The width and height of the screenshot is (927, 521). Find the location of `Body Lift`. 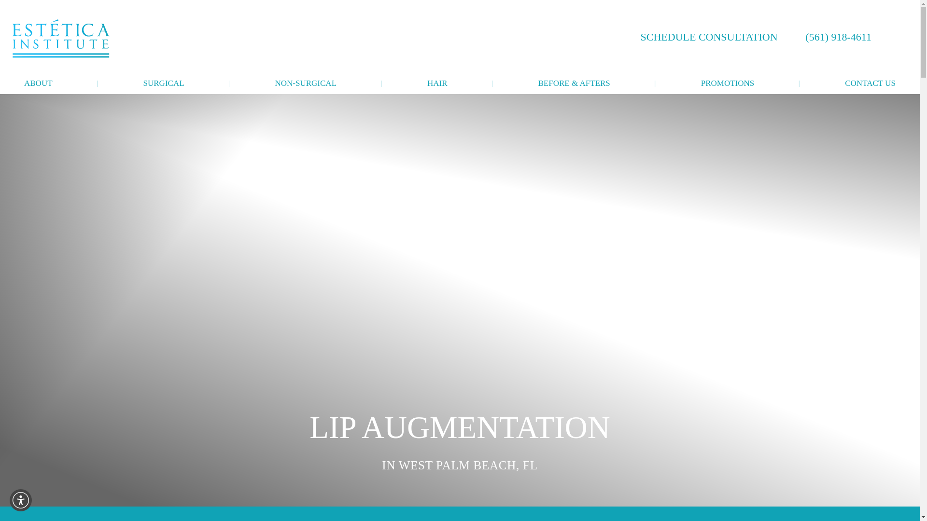

Body Lift is located at coordinates (264, 230).